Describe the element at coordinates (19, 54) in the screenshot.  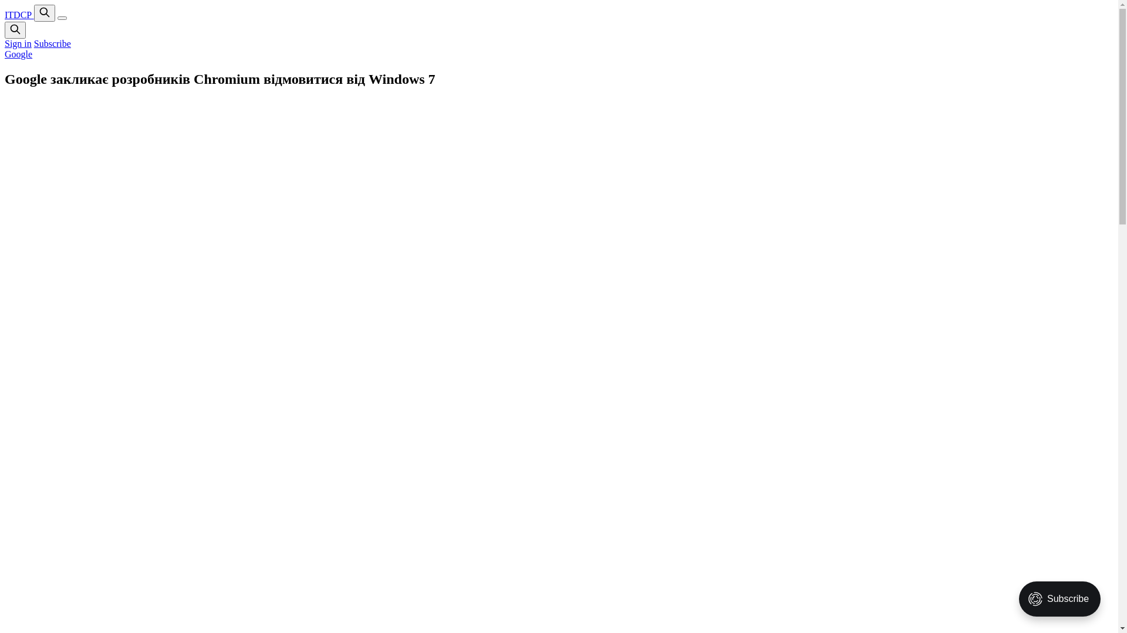
I see `Google` at that location.